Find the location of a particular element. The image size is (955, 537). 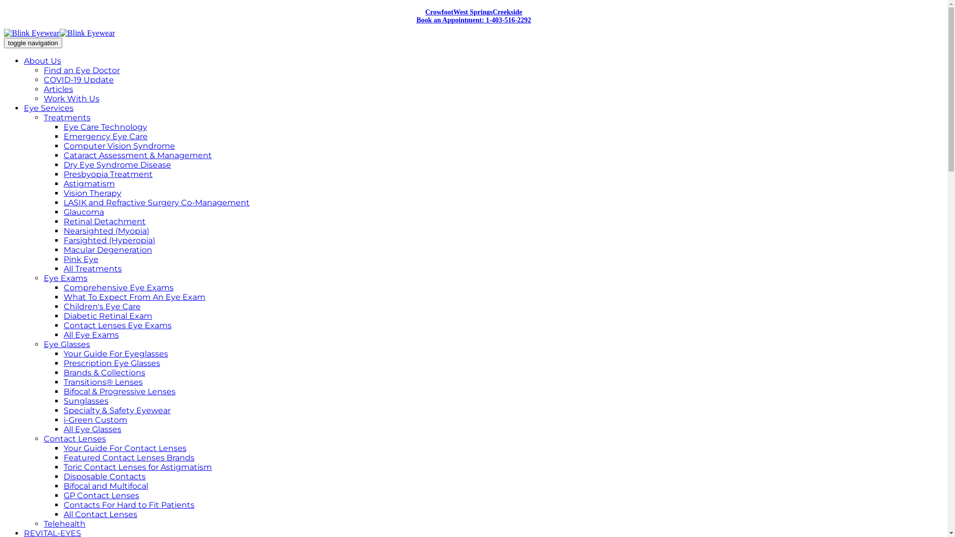

All Eye Glasses is located at coordinates (93, 430).